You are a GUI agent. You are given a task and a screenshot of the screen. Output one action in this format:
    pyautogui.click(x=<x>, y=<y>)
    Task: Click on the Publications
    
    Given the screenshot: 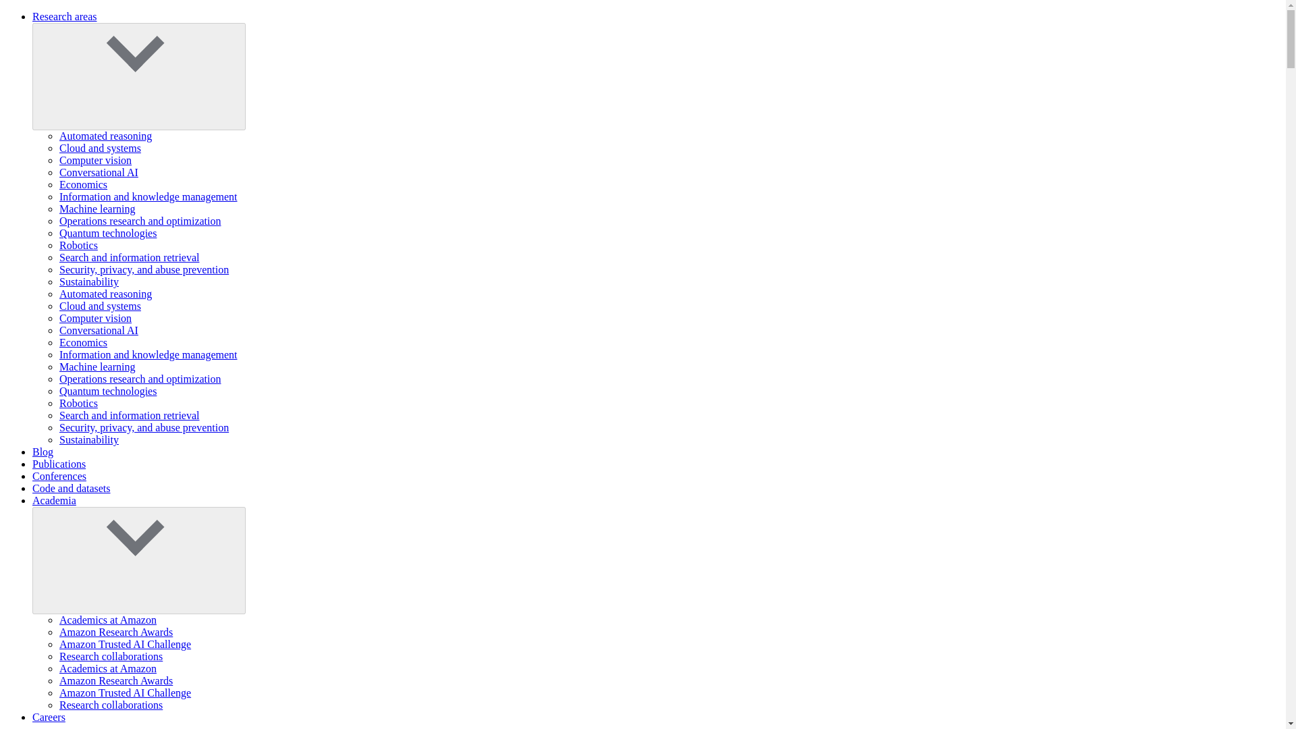 What is the action you would take?
    pyautogui.click(x=59, y=464)
    